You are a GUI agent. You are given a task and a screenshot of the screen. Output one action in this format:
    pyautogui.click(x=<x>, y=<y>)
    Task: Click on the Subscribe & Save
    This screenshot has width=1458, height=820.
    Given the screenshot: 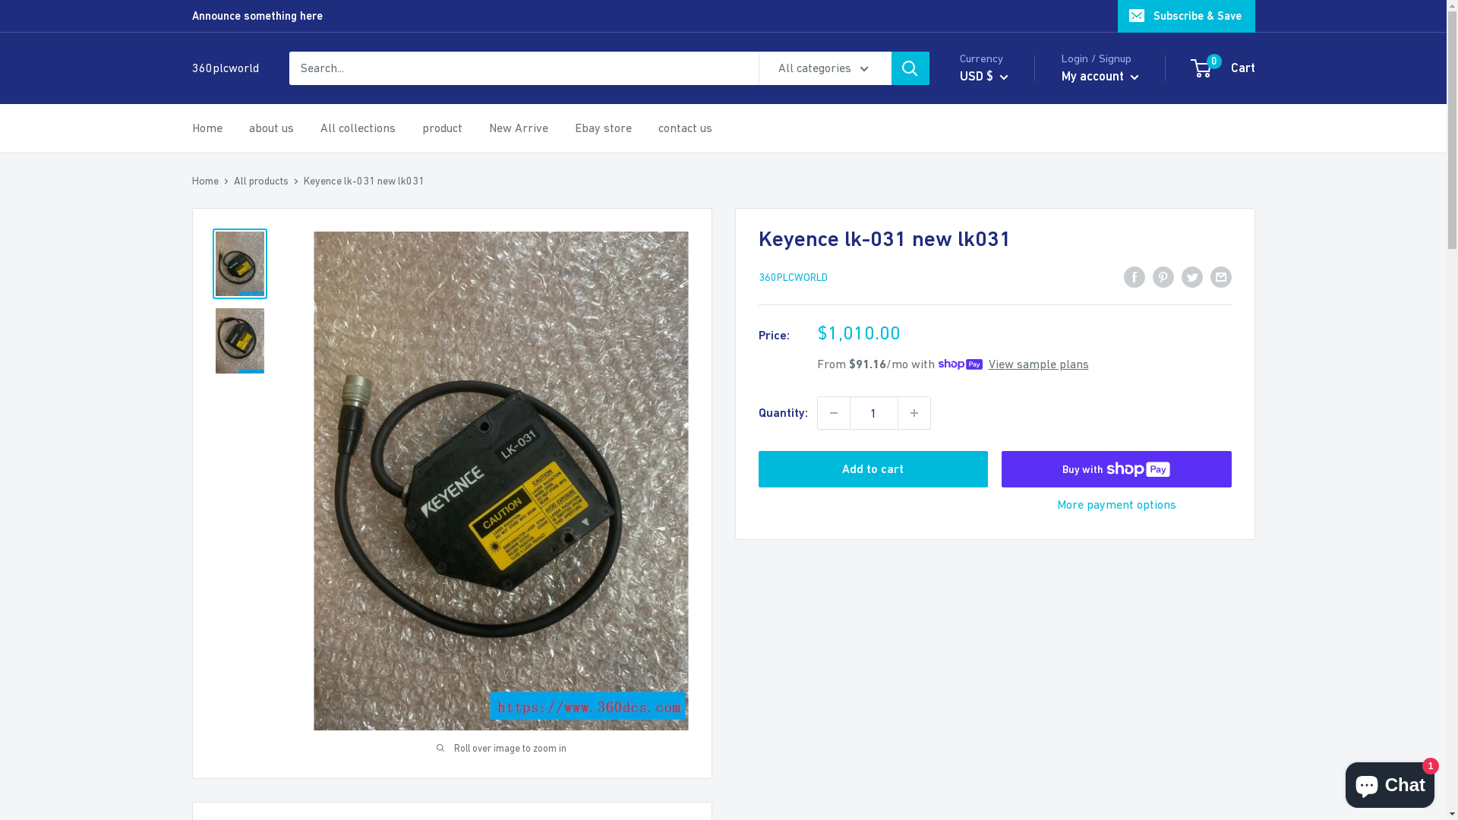 What is the action you would take?
    pyautogui.click(x=1186, y=16)
    